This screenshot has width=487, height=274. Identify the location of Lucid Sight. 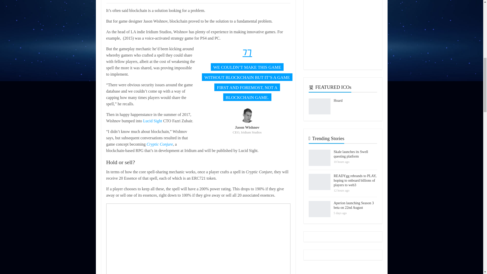
(153, 121).